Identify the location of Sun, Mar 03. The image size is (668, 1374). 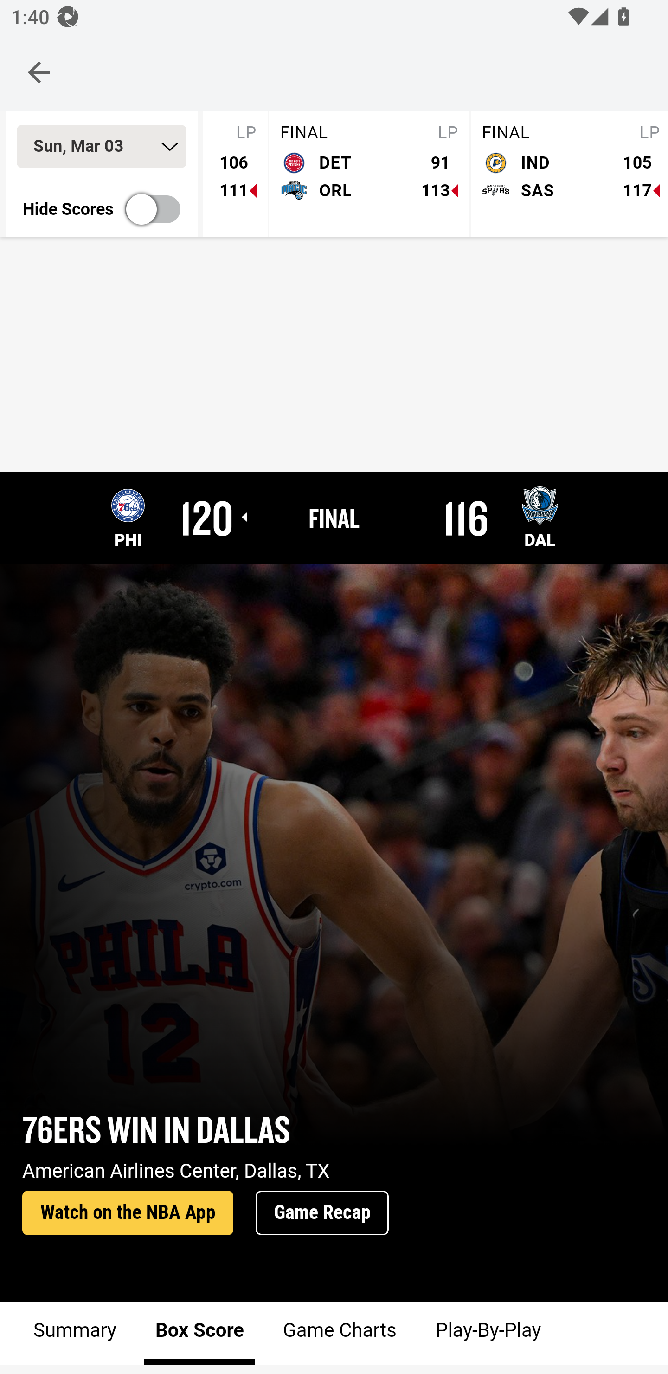
(101, 146).